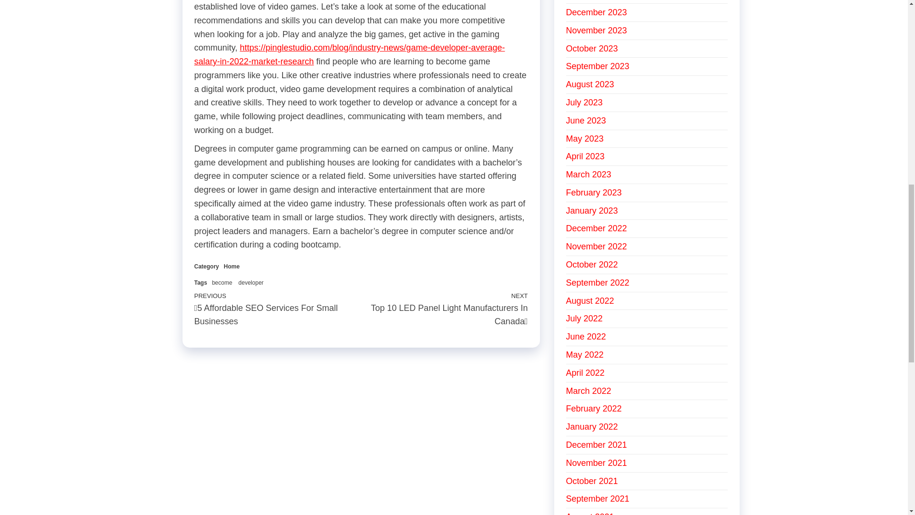 The image size is (915, 515). Describe the element at coordinates (597, 246) in the screenshot. I see `November 2022` at that location.